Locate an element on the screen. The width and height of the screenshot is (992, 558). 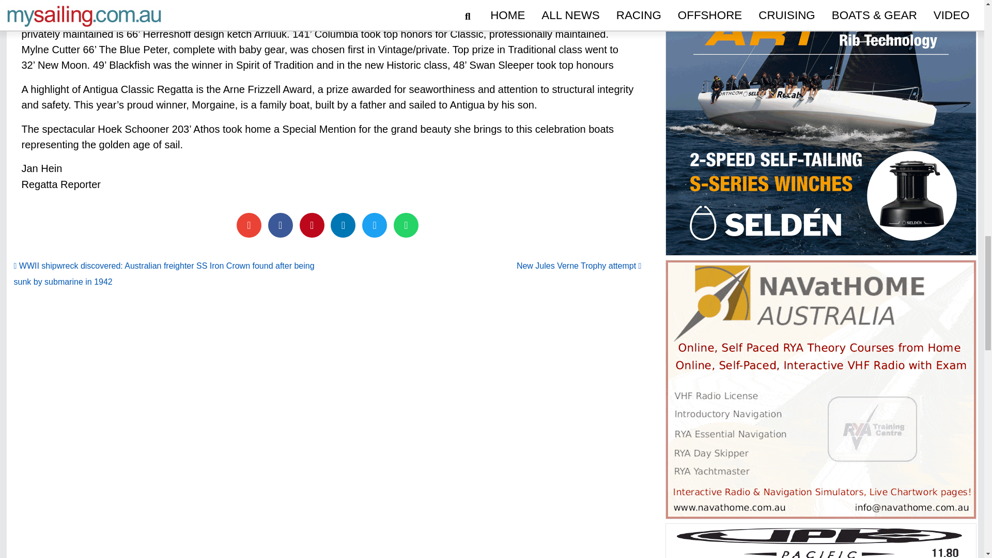
Share by Email is located at coordinates (249, 225).